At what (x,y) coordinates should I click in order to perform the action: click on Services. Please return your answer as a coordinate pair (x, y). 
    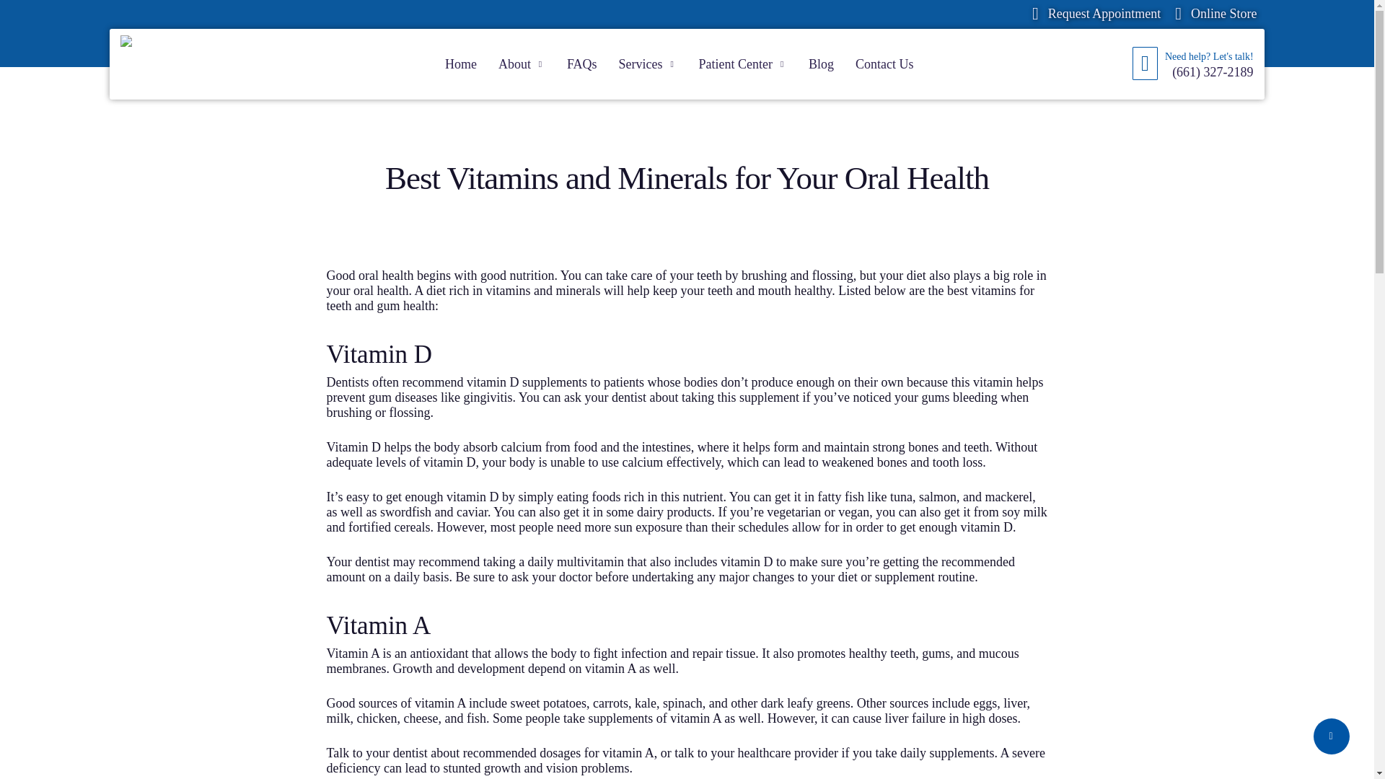
    Looking at the image, I should click on (648, 63).